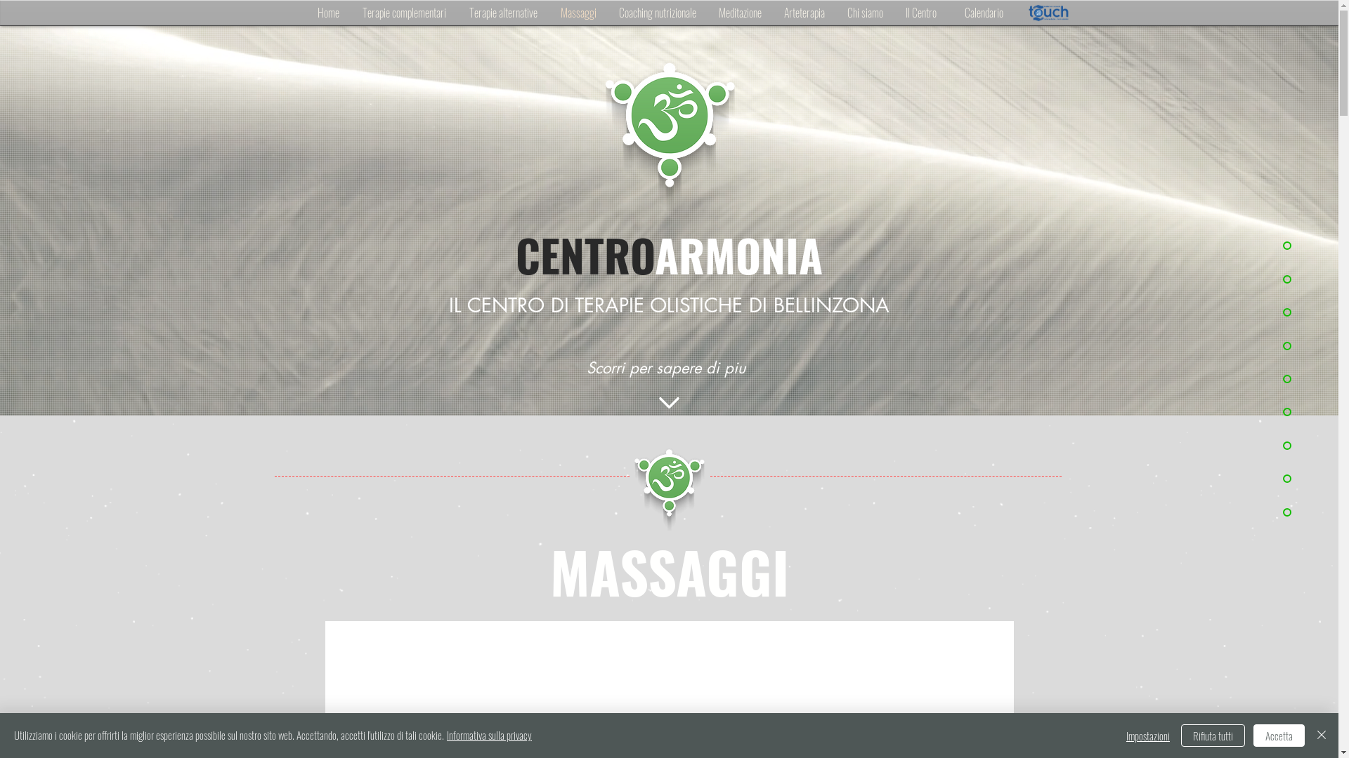 Image resolution: width=1349 pixels, height=758 pixels. What do you see at coordinates (329, 13) in the screenshot?
I see `Home` at bounding box center [329, 13].